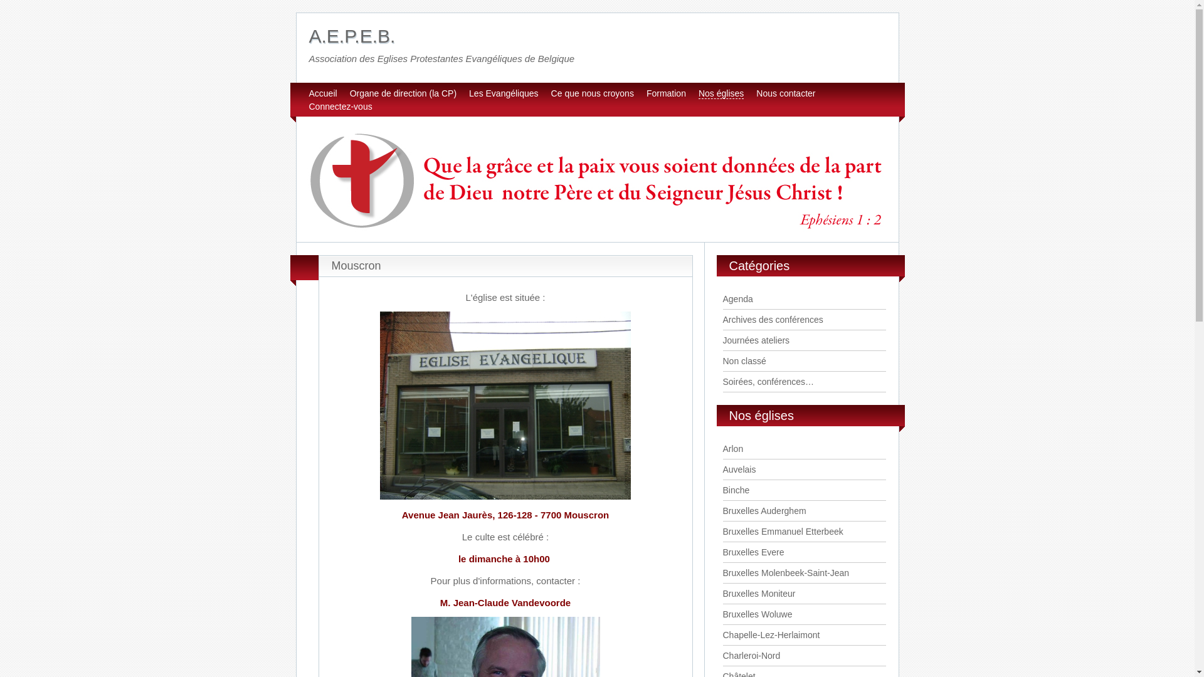 The width and height of the screenshot is (1204, 677). Describe the element at coordinates (764, 511) in the screenshot. I see `Bruxelles Auderghem` at that location.